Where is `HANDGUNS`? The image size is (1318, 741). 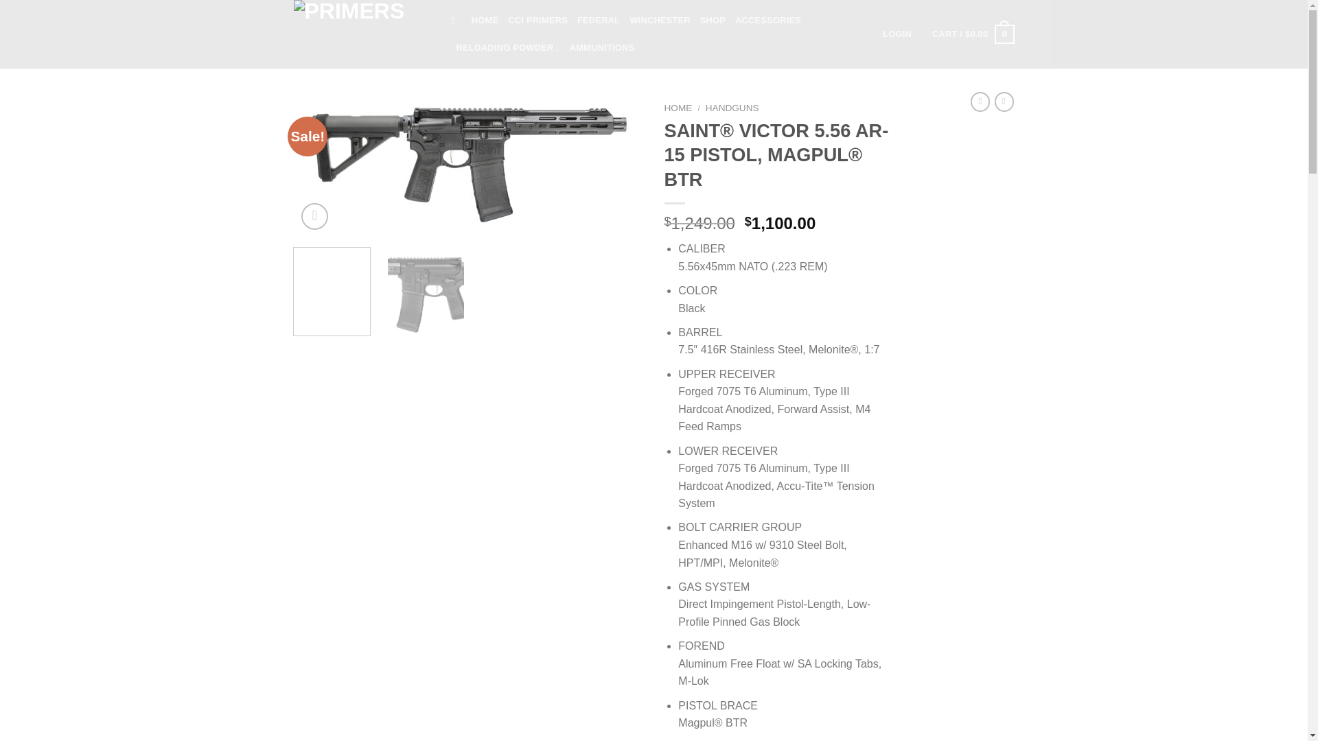 HANDGUNS is located at coordinates (732, 108).